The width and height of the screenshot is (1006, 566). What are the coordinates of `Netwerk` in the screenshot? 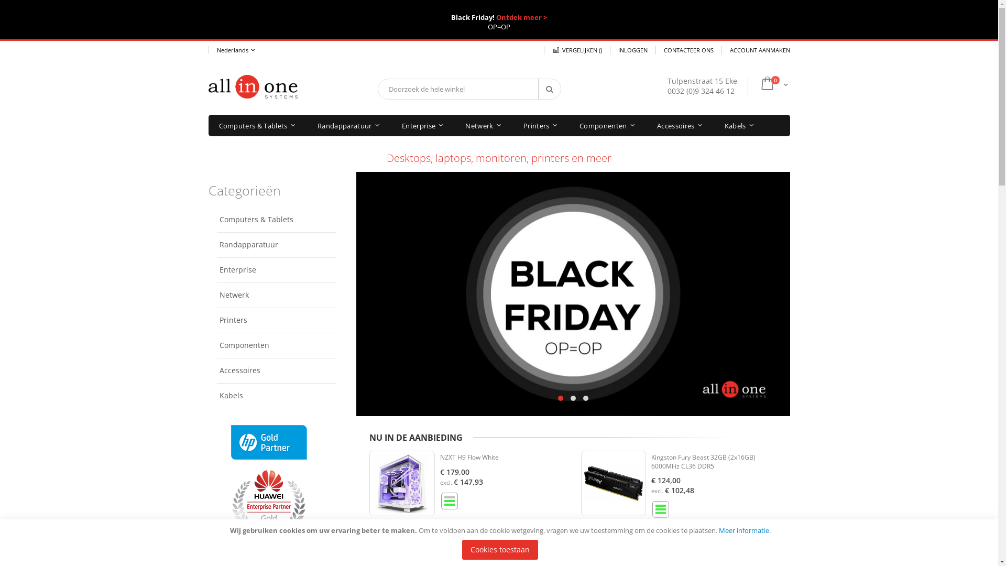 It's located at (277, 295).